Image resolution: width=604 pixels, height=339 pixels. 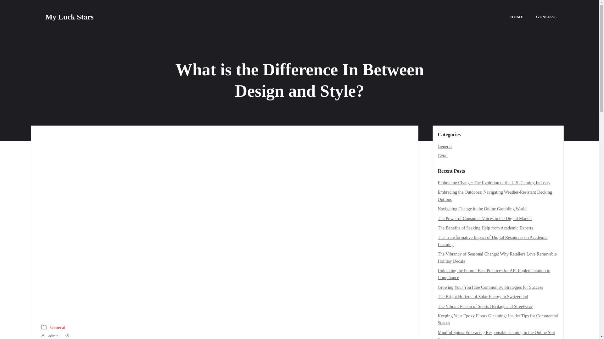 I want to click on Embracing Change: The Evolution of the U.S. Gaming Industry, so click(x=494, y=183).